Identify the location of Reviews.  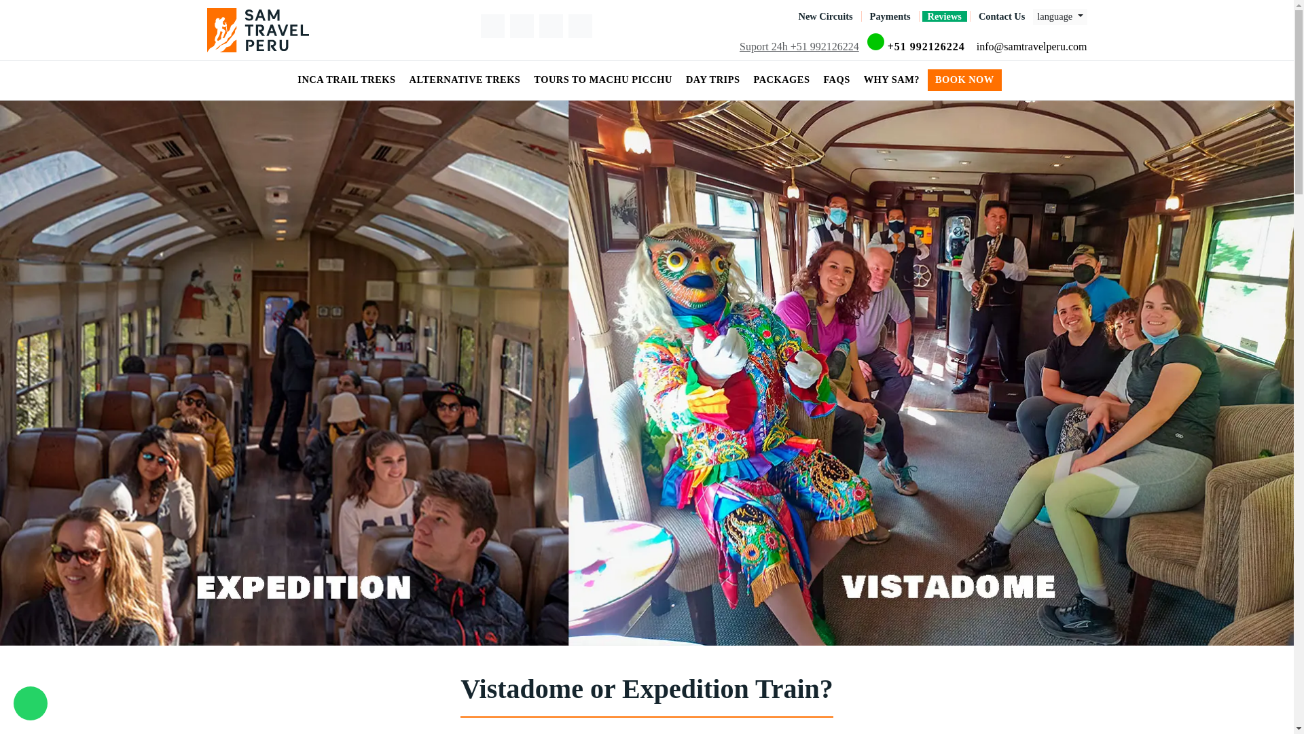
(944, 16).